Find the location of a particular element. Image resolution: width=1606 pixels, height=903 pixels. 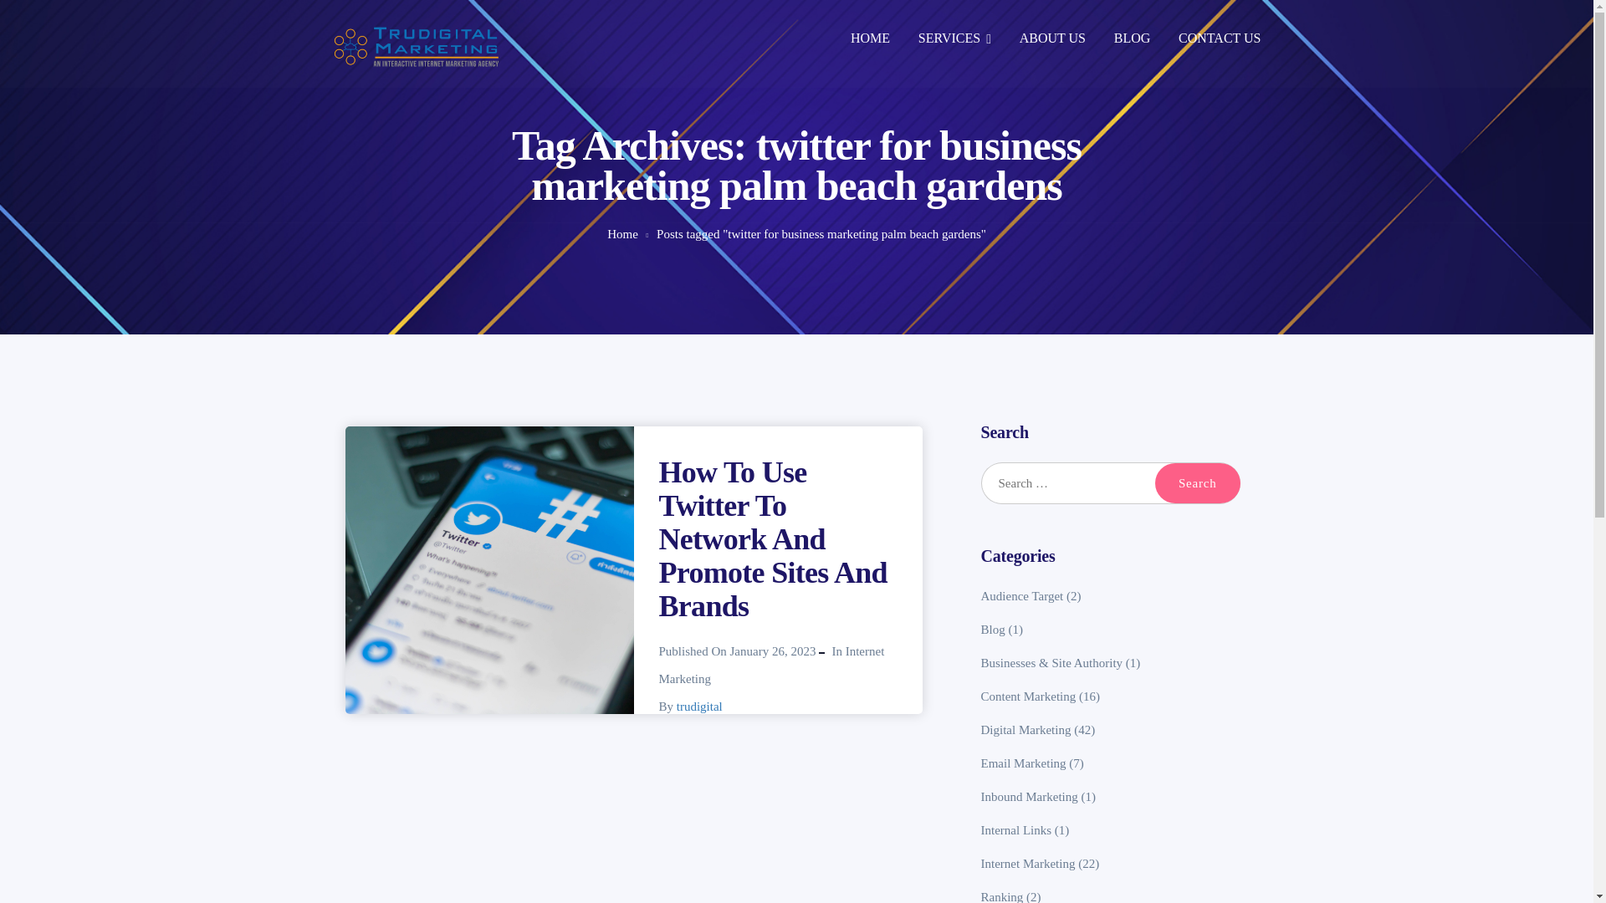

Blog is located at coordinates (993, 630).